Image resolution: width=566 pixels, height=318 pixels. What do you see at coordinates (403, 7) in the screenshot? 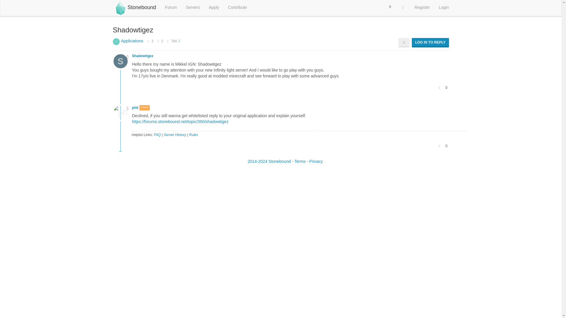
I see `Menu` at bounding box center [403, 7].